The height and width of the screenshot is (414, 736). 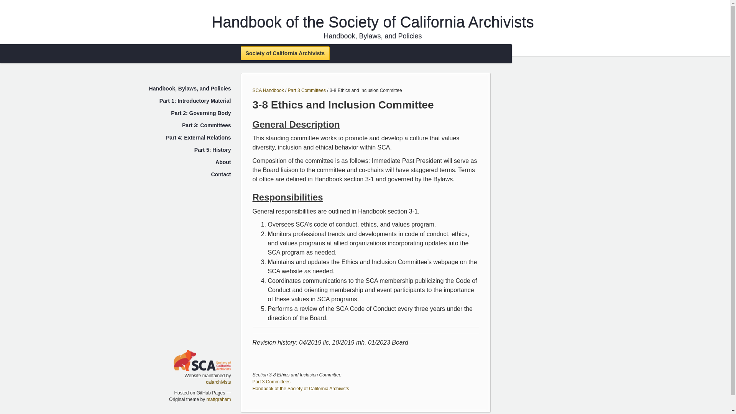 What do you see at coordinates (221, 174) in the screenshot?
I see `Contact` at bounding box center [221, 174].